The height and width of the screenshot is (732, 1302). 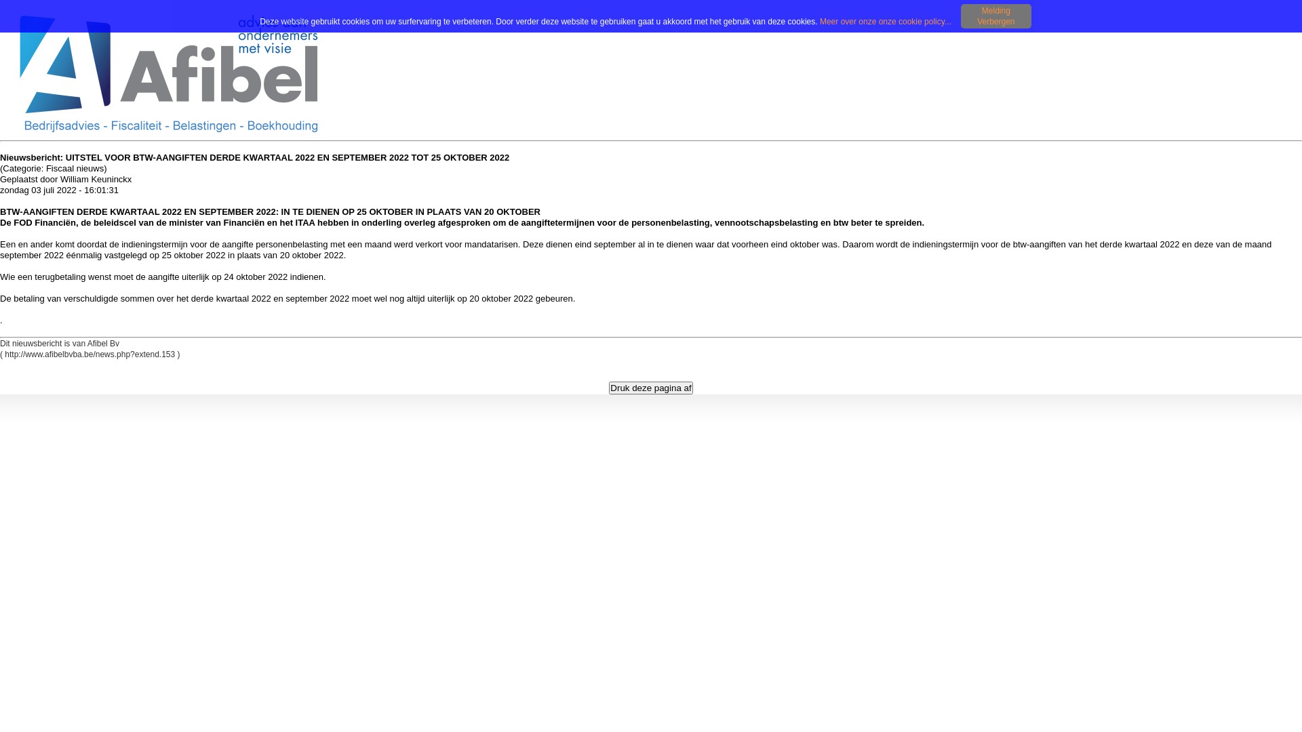 I want to click on Melding Verbergen, so click(x=996, y=16).